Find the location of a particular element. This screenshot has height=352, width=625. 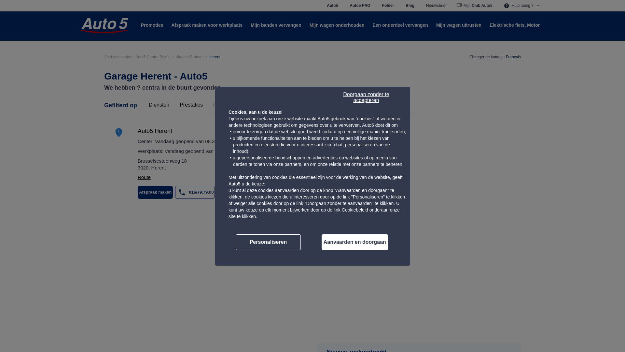

Blog is located at coordinates (410, 6).